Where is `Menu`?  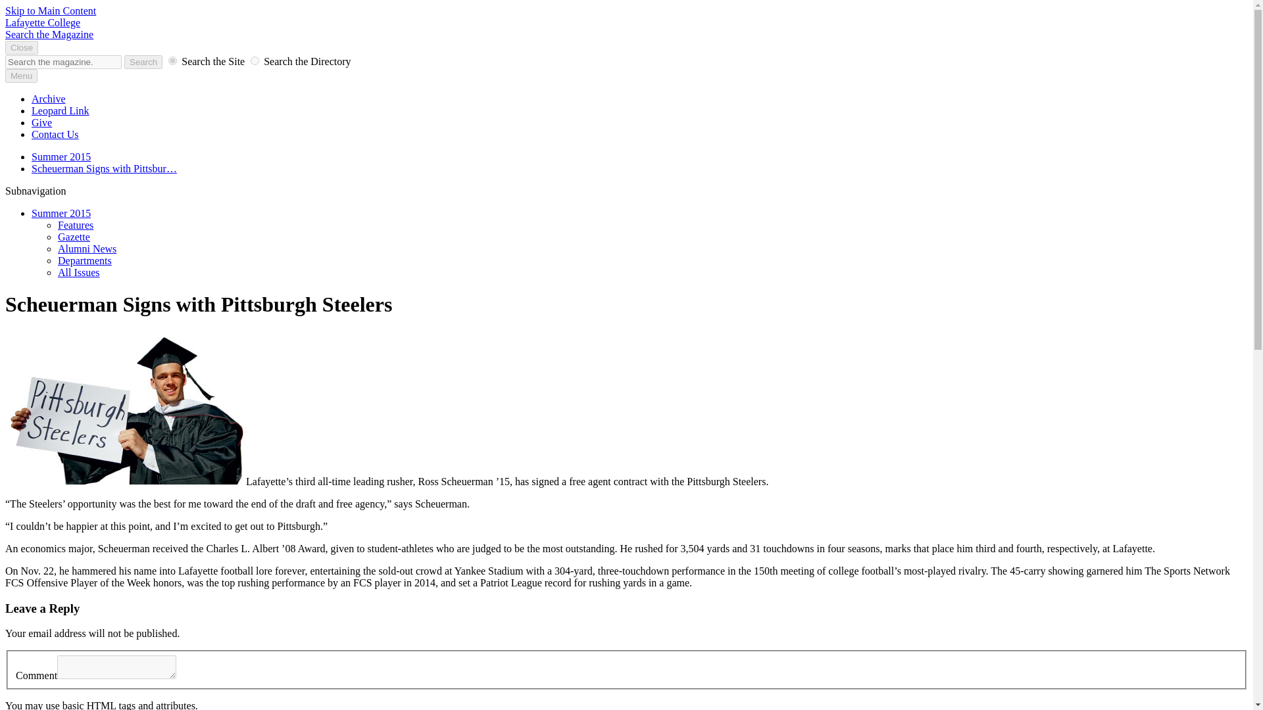 Menu is located at coordinates (21, 76).